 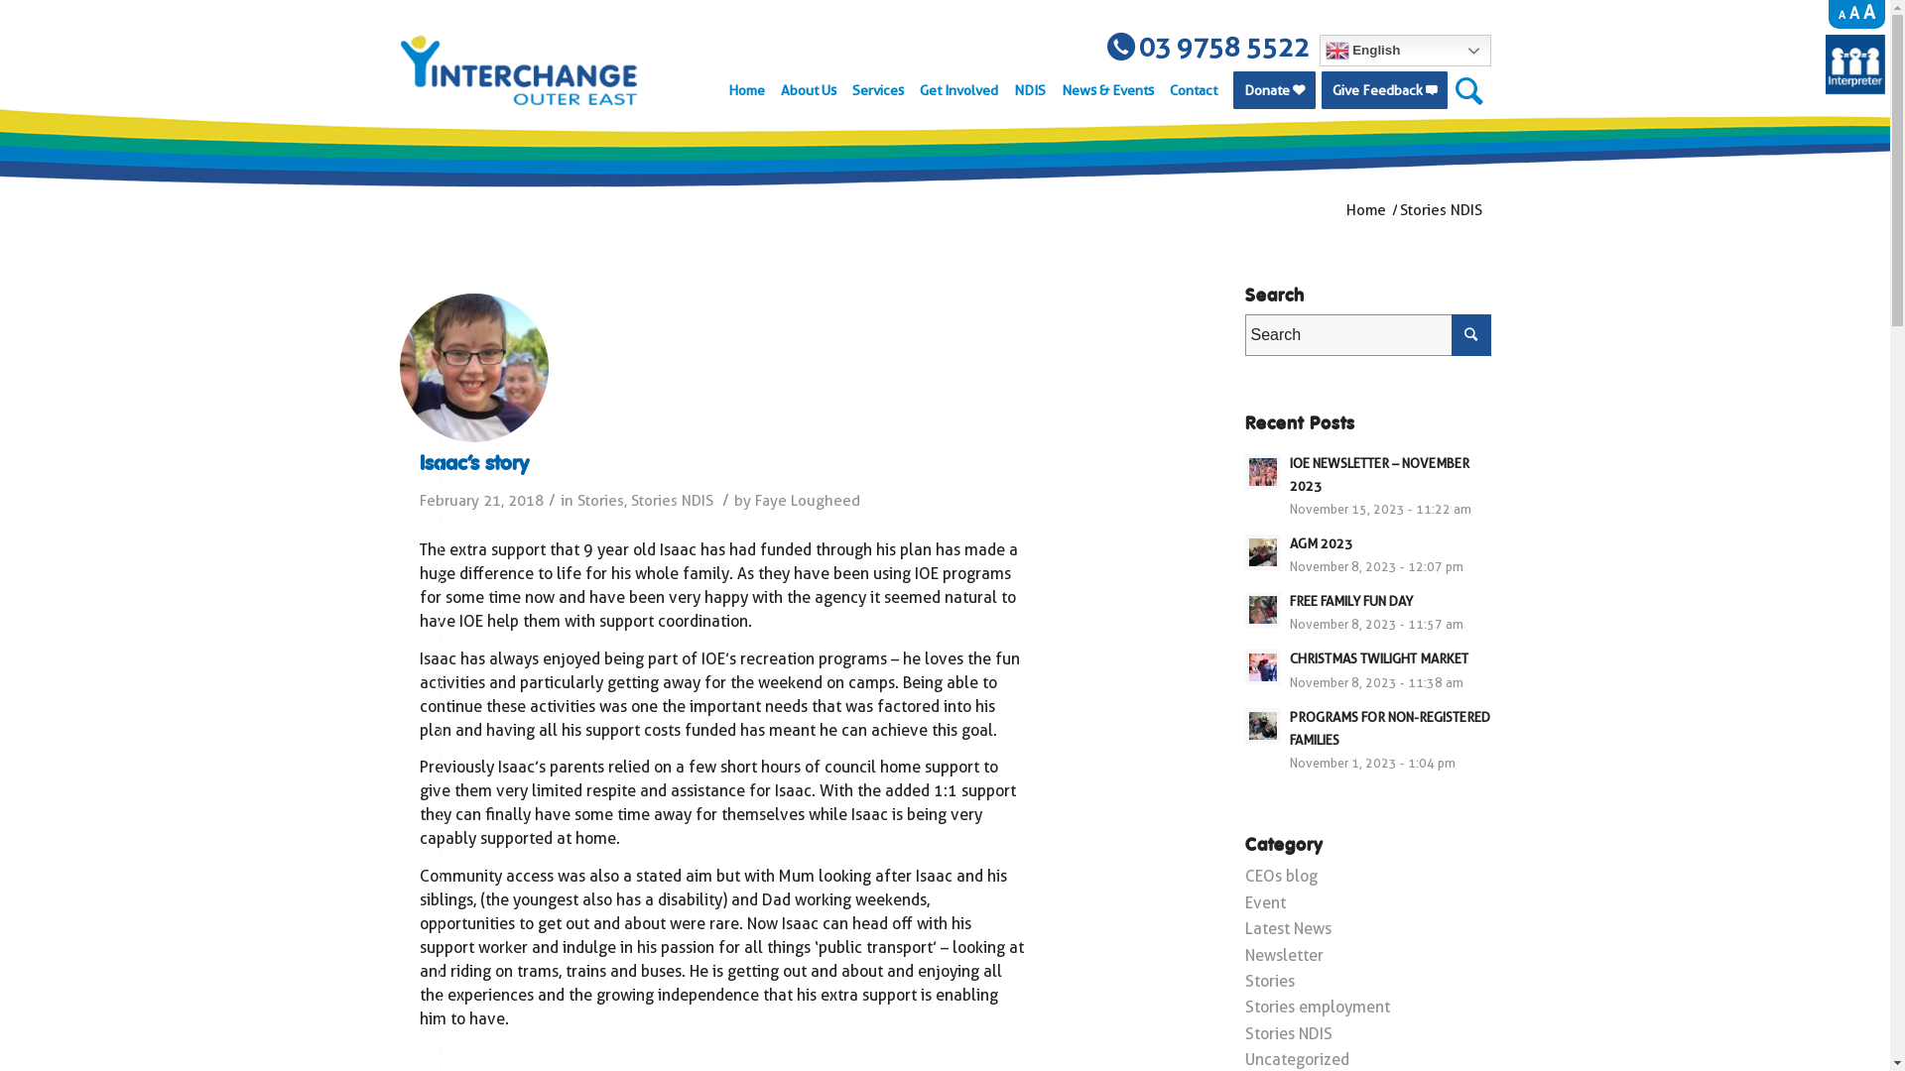 What do you see at coordinates (1296, 1059) in the screenshot?
I see `Uncategorized` at bounding box center [1296, 1059].